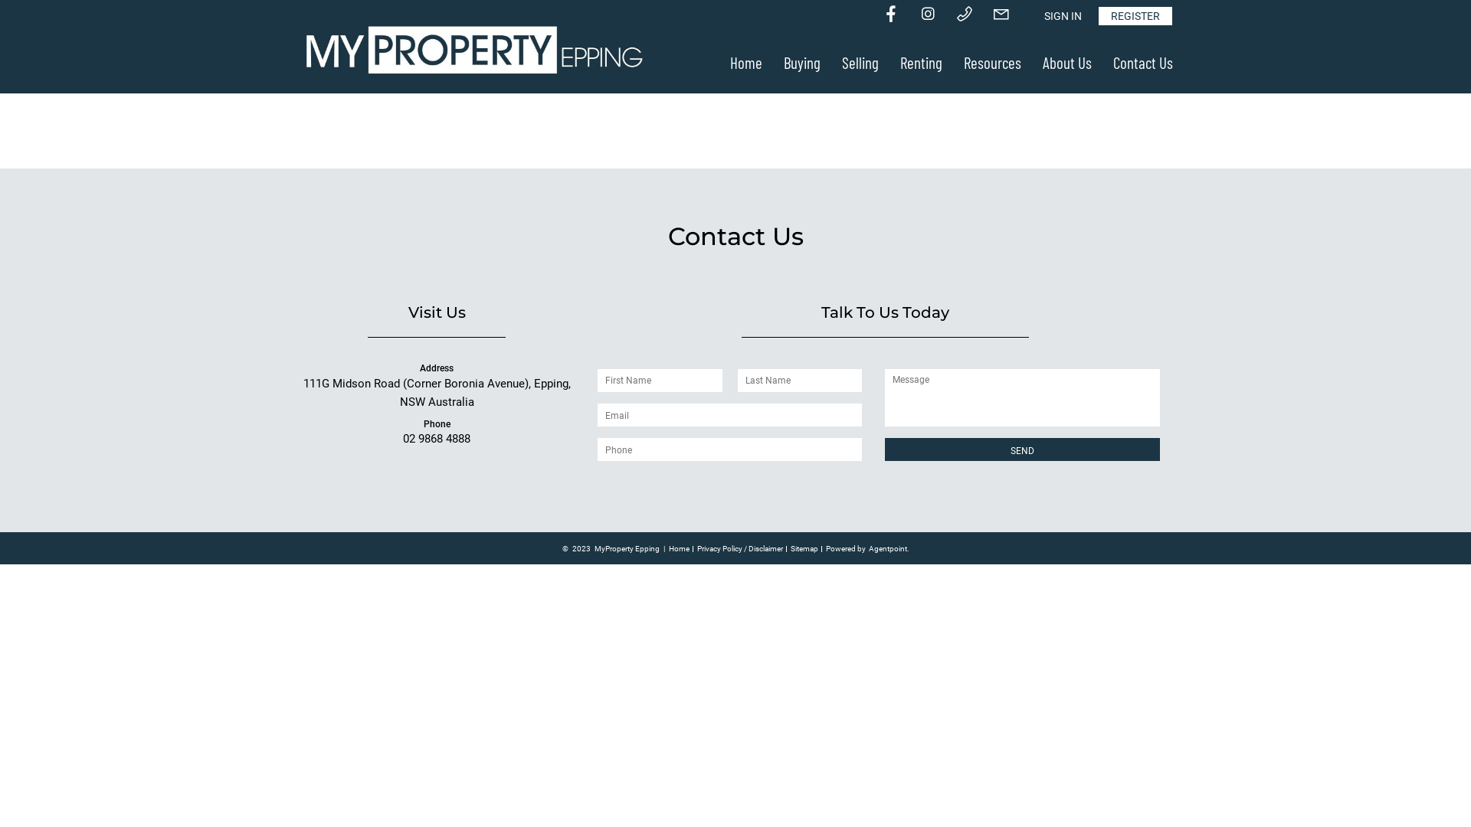 The image size is (1471, 827). What do you see at coordinates (1022, 449) in the screenshot?
I see `SEND` at bounding box center [1022, 449].